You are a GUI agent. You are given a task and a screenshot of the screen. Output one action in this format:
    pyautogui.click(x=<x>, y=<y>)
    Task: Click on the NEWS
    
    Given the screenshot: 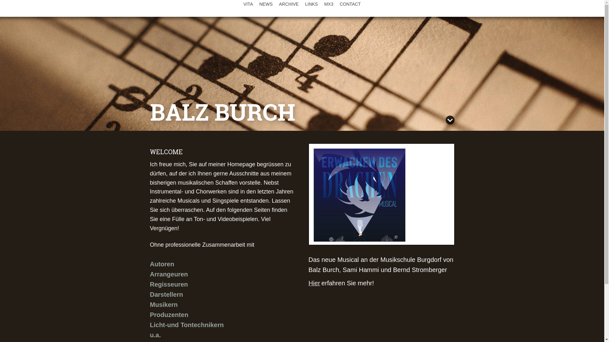 What is the action you would take?
    pyautogui.click(x=266, y=4)
    